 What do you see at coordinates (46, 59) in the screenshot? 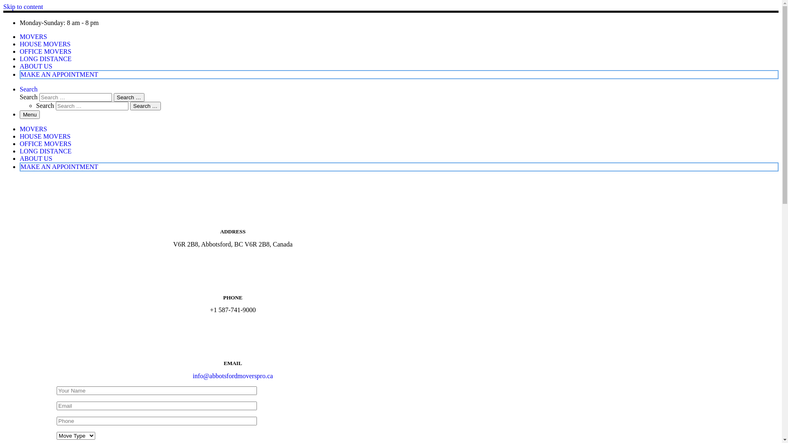
I see `LONG DISTANCE` at bounding box center [46, 59].